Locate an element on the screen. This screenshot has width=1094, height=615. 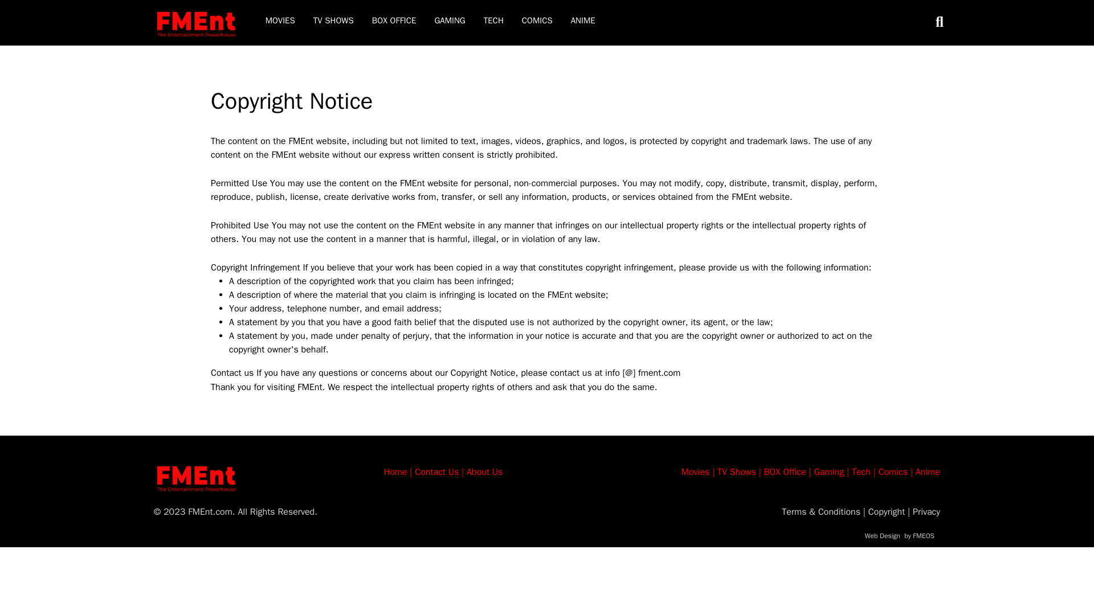
BOX OFFICE is located at coordinates (394, 20).